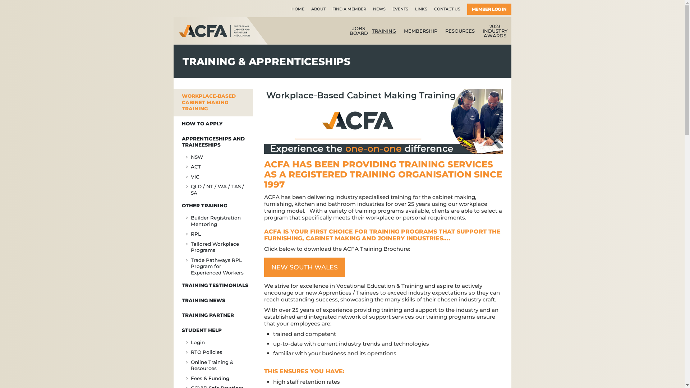 This screenshot has width=690, height=388. Describe the element at coordinates (305, 267) in the screenshot. I see `NEW SOUTH WALES` at that location.